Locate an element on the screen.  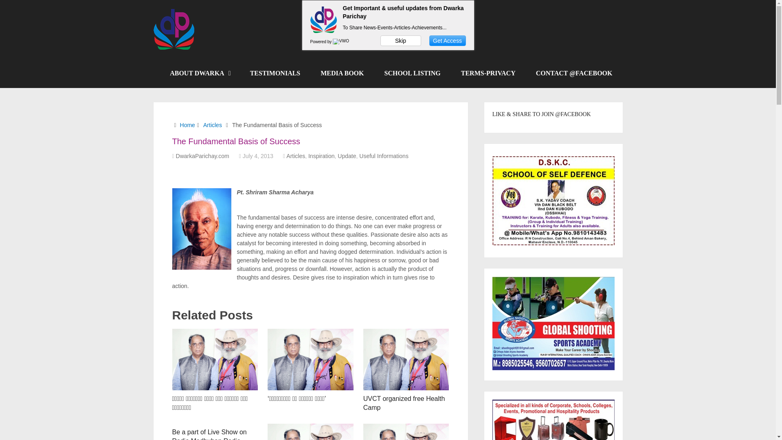
TERMS-PRIVACY is located at coordinates (488, 73).